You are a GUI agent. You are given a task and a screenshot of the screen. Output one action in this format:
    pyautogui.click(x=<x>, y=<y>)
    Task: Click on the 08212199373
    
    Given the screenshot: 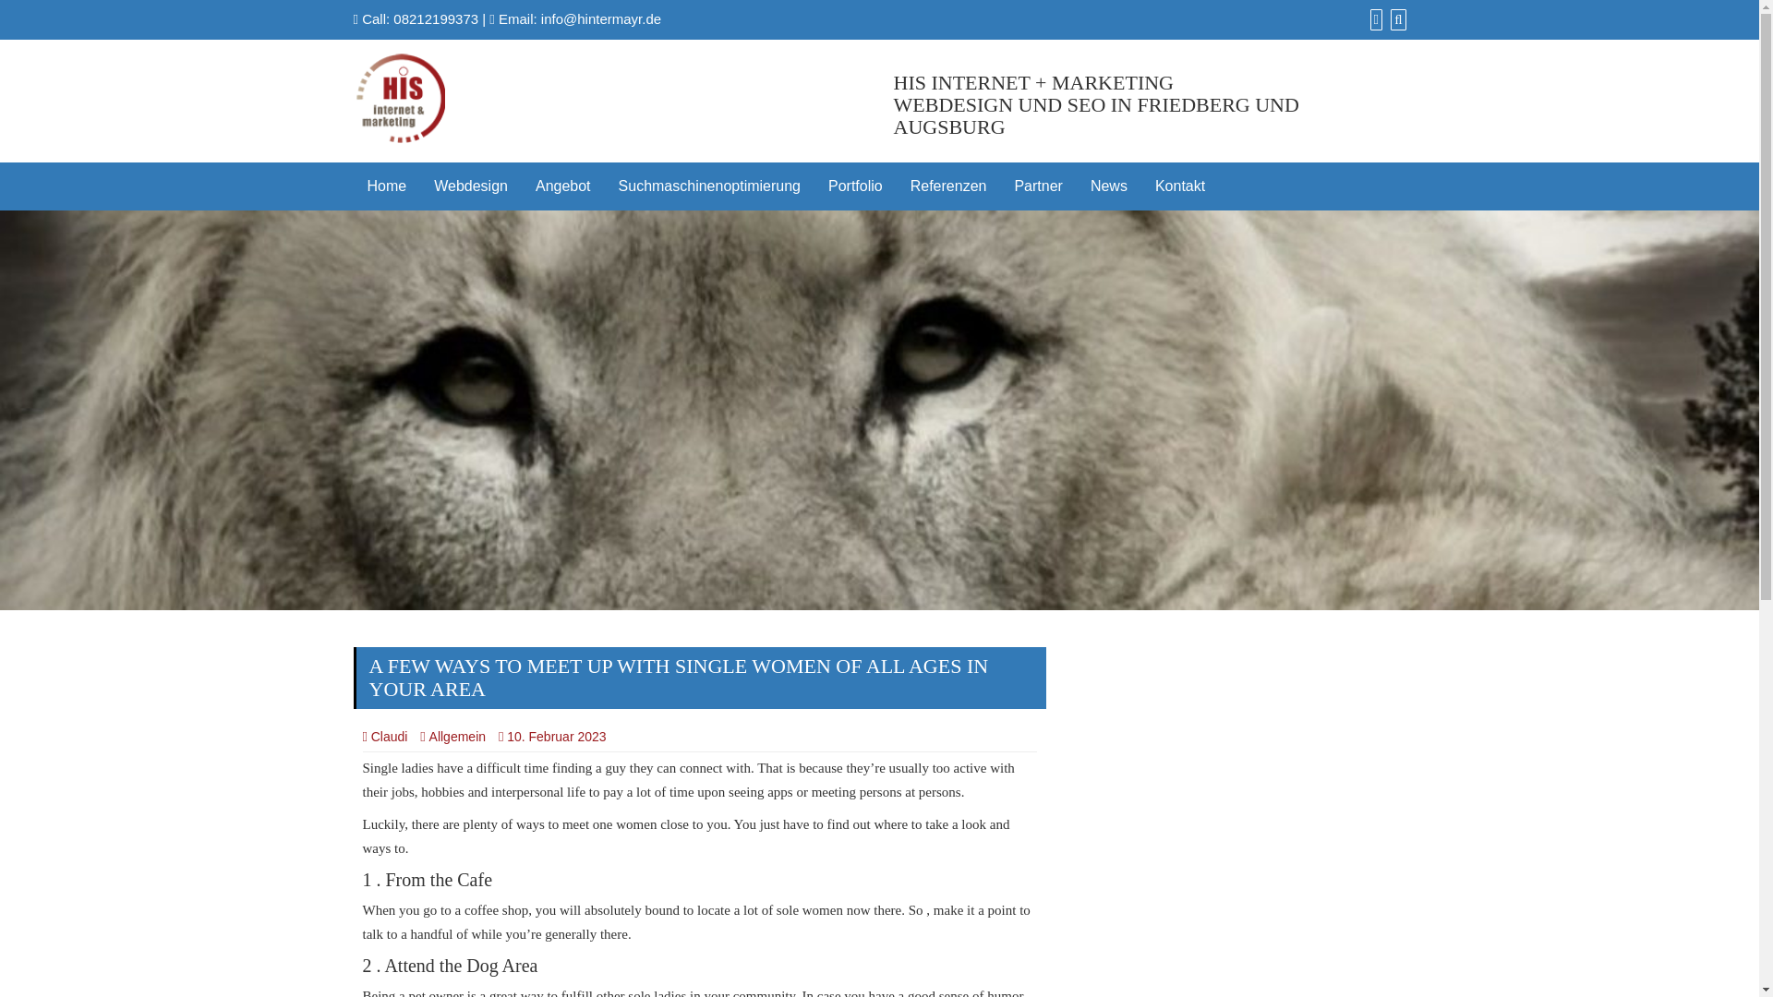 What is the action you would take?
    pyautogui.click(x=436, y=18)
    